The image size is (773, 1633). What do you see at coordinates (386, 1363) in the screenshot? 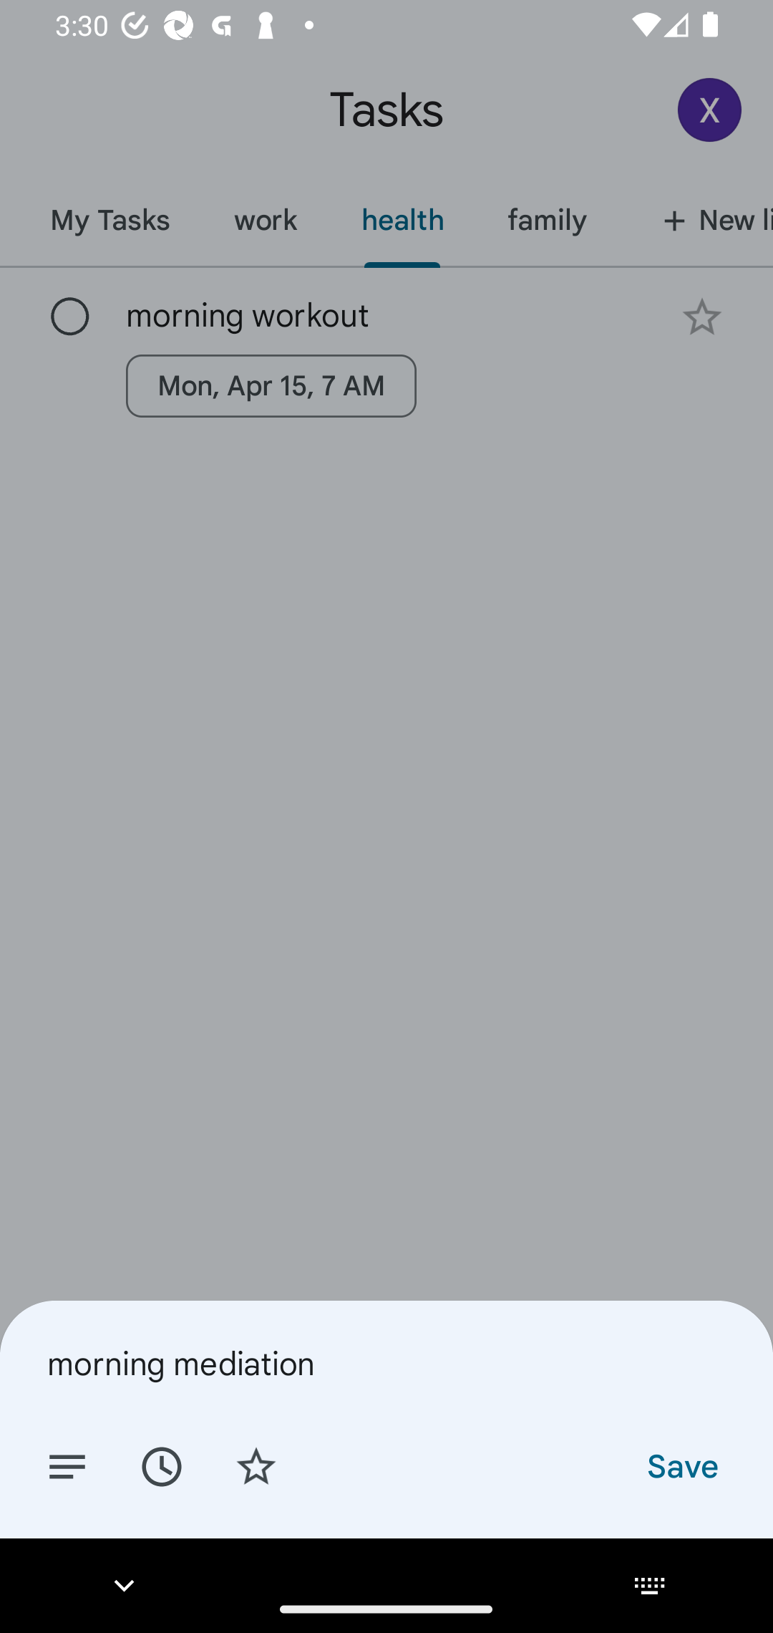
I see `morning mediation` at bounding box center [386, 1363].